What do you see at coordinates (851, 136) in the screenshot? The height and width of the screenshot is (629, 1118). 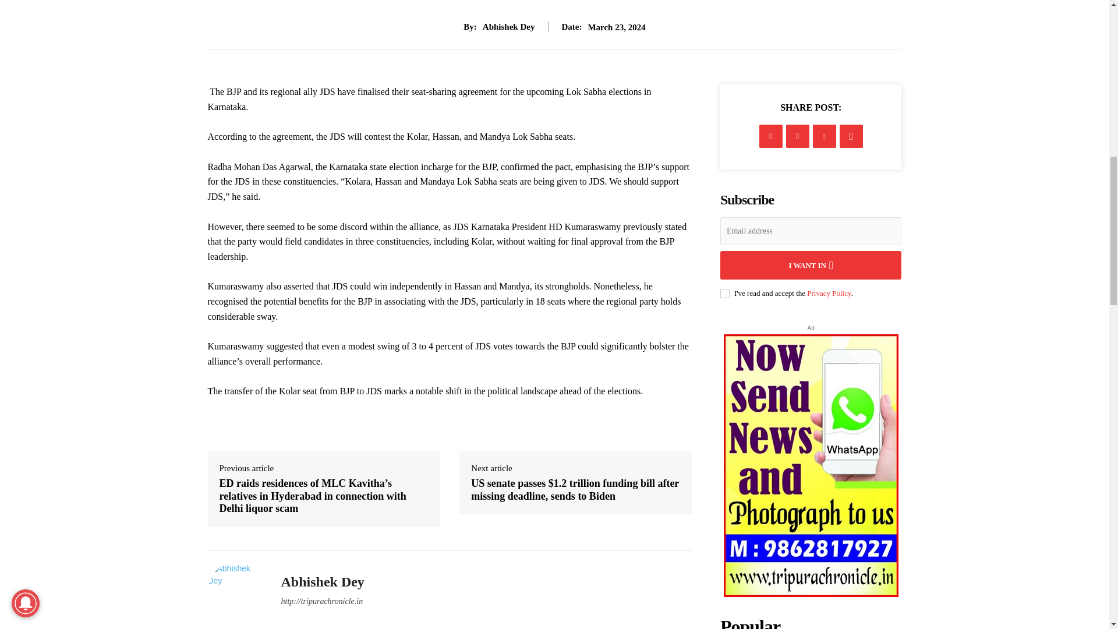 I see `WhatsApp` at bounding box center [851, 136].